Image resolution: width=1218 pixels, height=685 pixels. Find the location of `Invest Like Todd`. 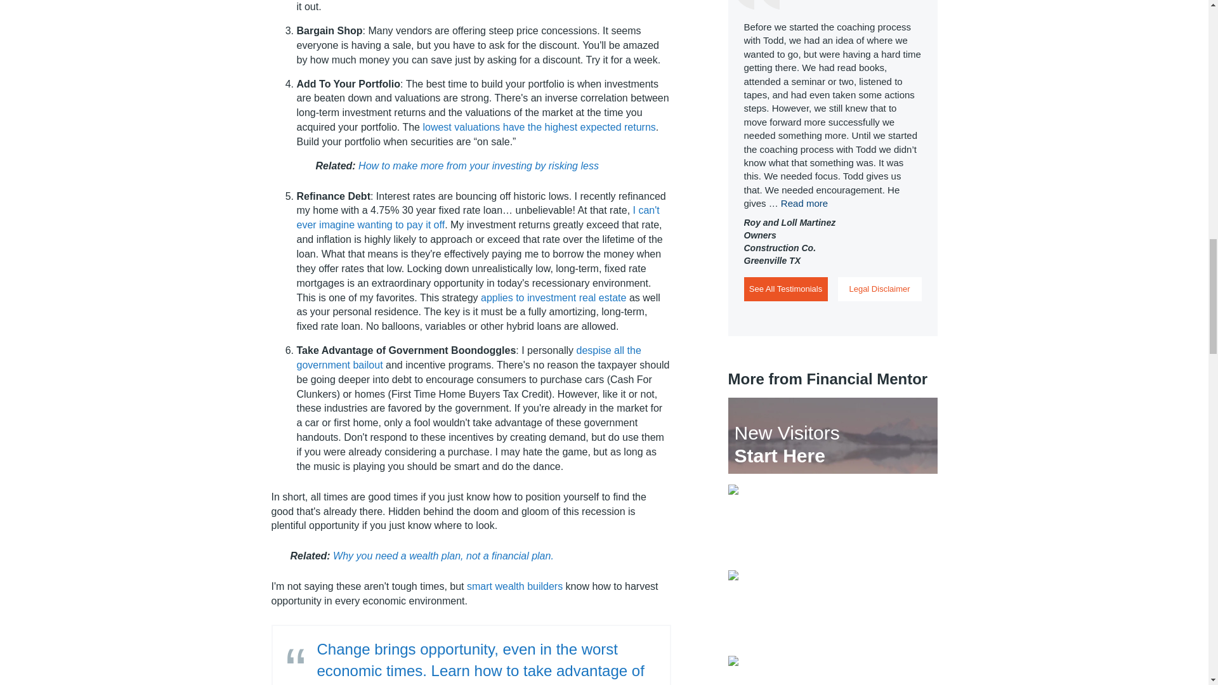

Invest Like Todd is located at coordinates (833, 607).